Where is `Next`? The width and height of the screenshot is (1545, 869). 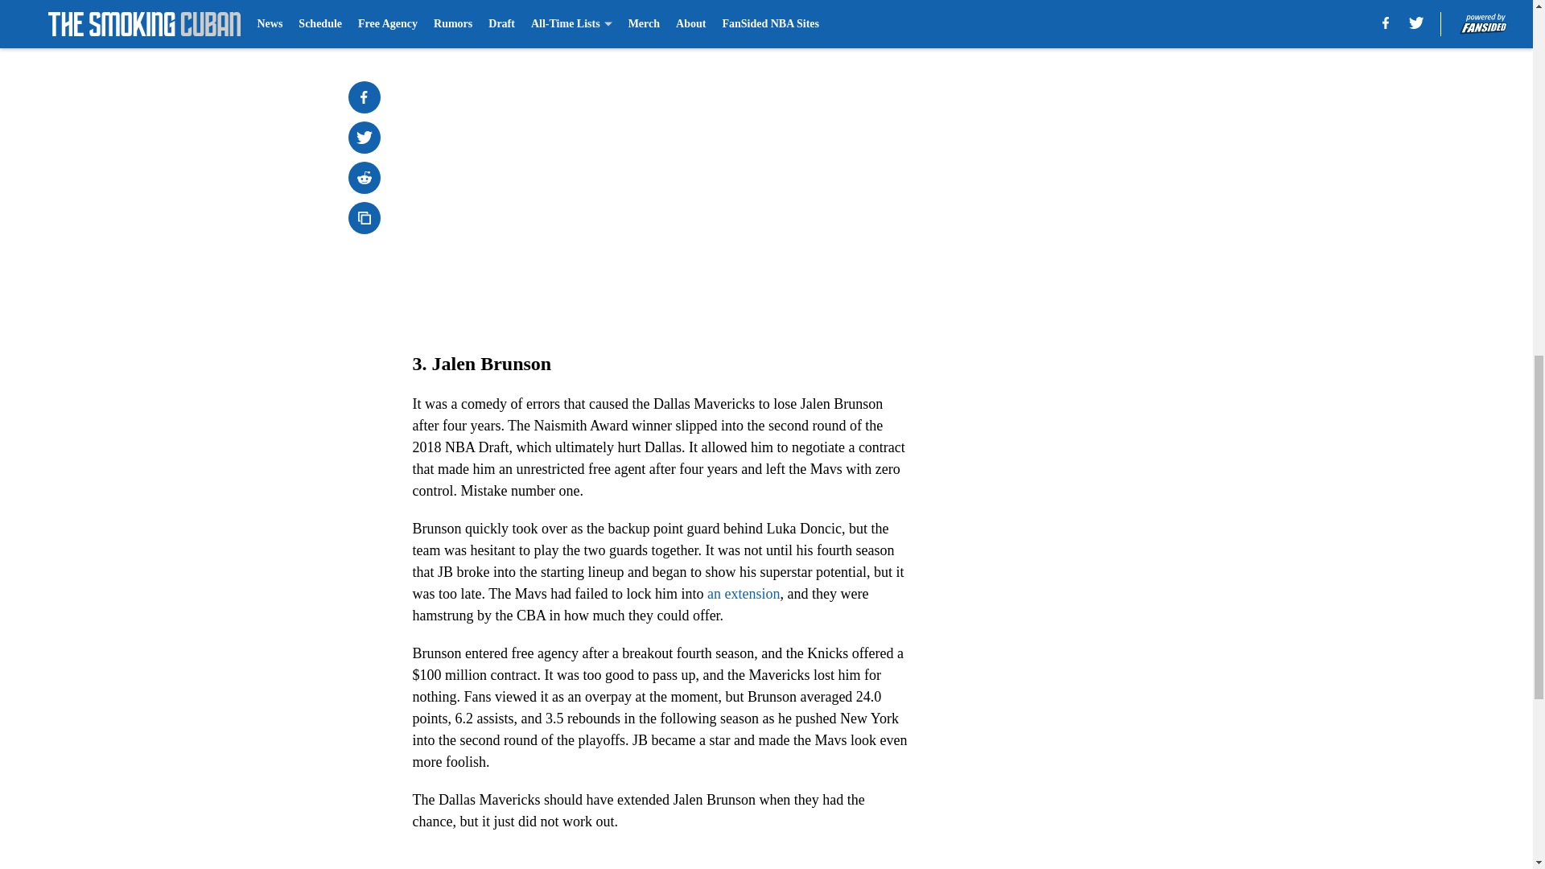
Next is located at coordinates (863, 22).